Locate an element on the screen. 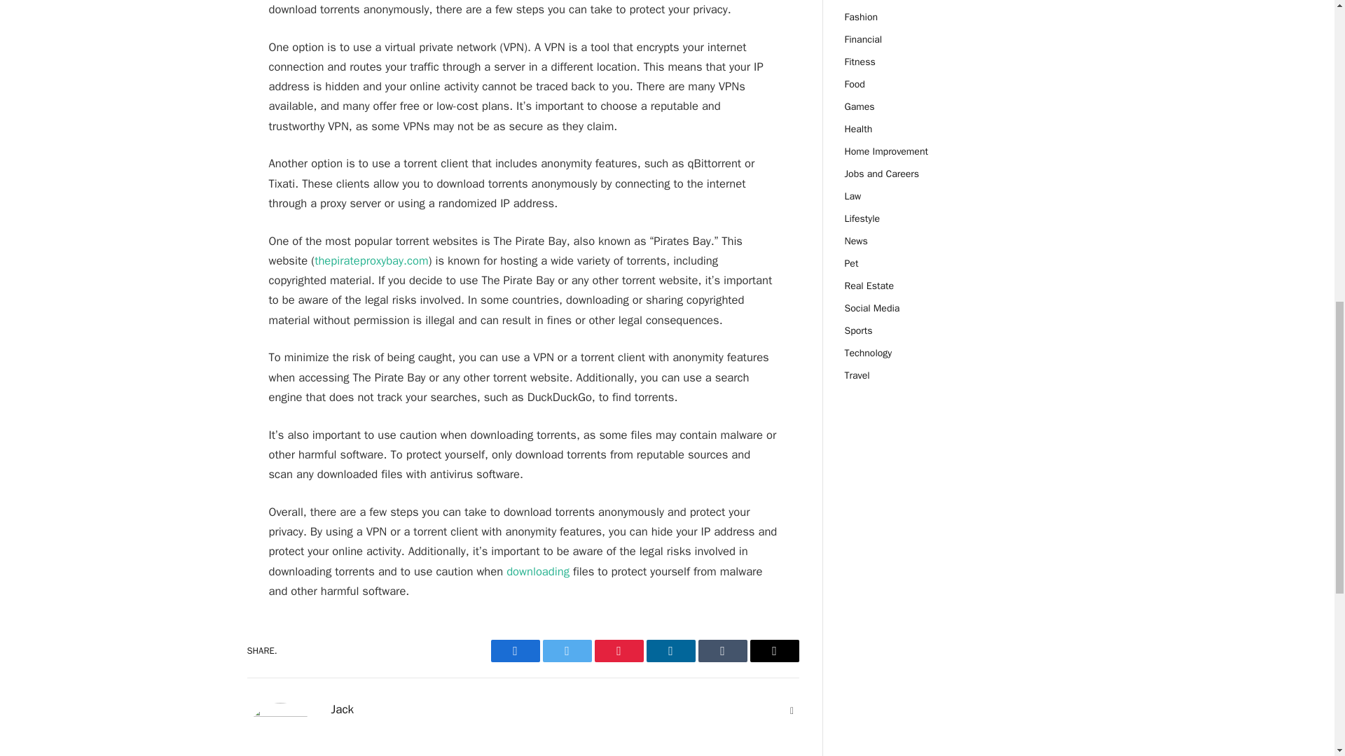  Pinterest is located at coordinates (618, 651).